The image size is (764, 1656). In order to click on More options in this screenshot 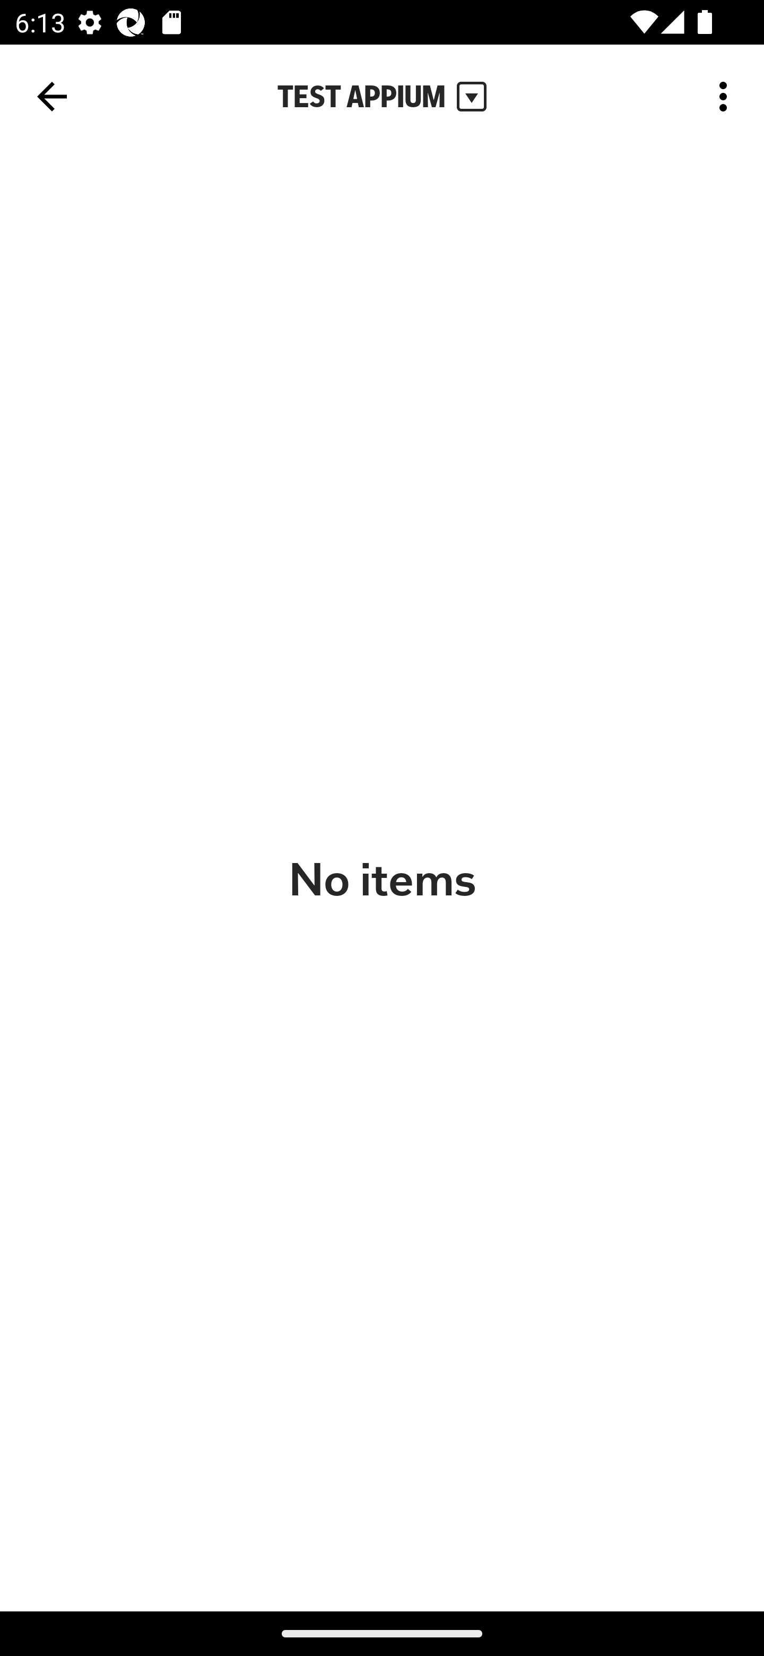, I will do `click(727, 96)`.